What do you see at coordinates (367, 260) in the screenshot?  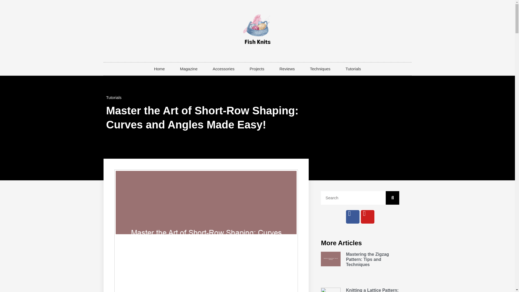 I see `Mastering the Zigzag Pattern: Tips and Techniques` at bounding box center [367, 260].